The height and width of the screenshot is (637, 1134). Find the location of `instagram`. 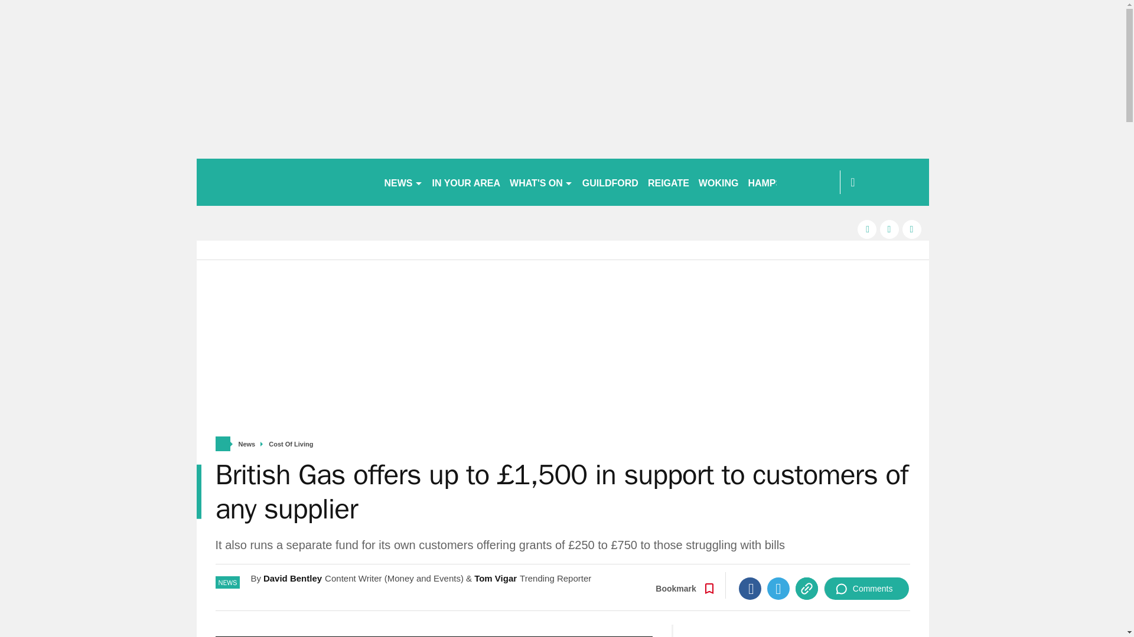

instagram is located at coordinates (912, 229).